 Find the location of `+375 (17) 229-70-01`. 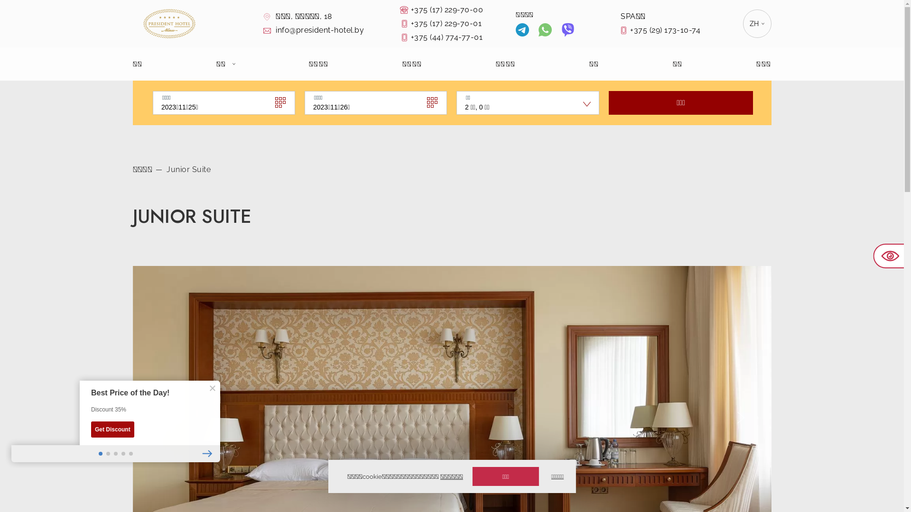

+375 (17) 229-70-01 is located at coordinates (456, 24).